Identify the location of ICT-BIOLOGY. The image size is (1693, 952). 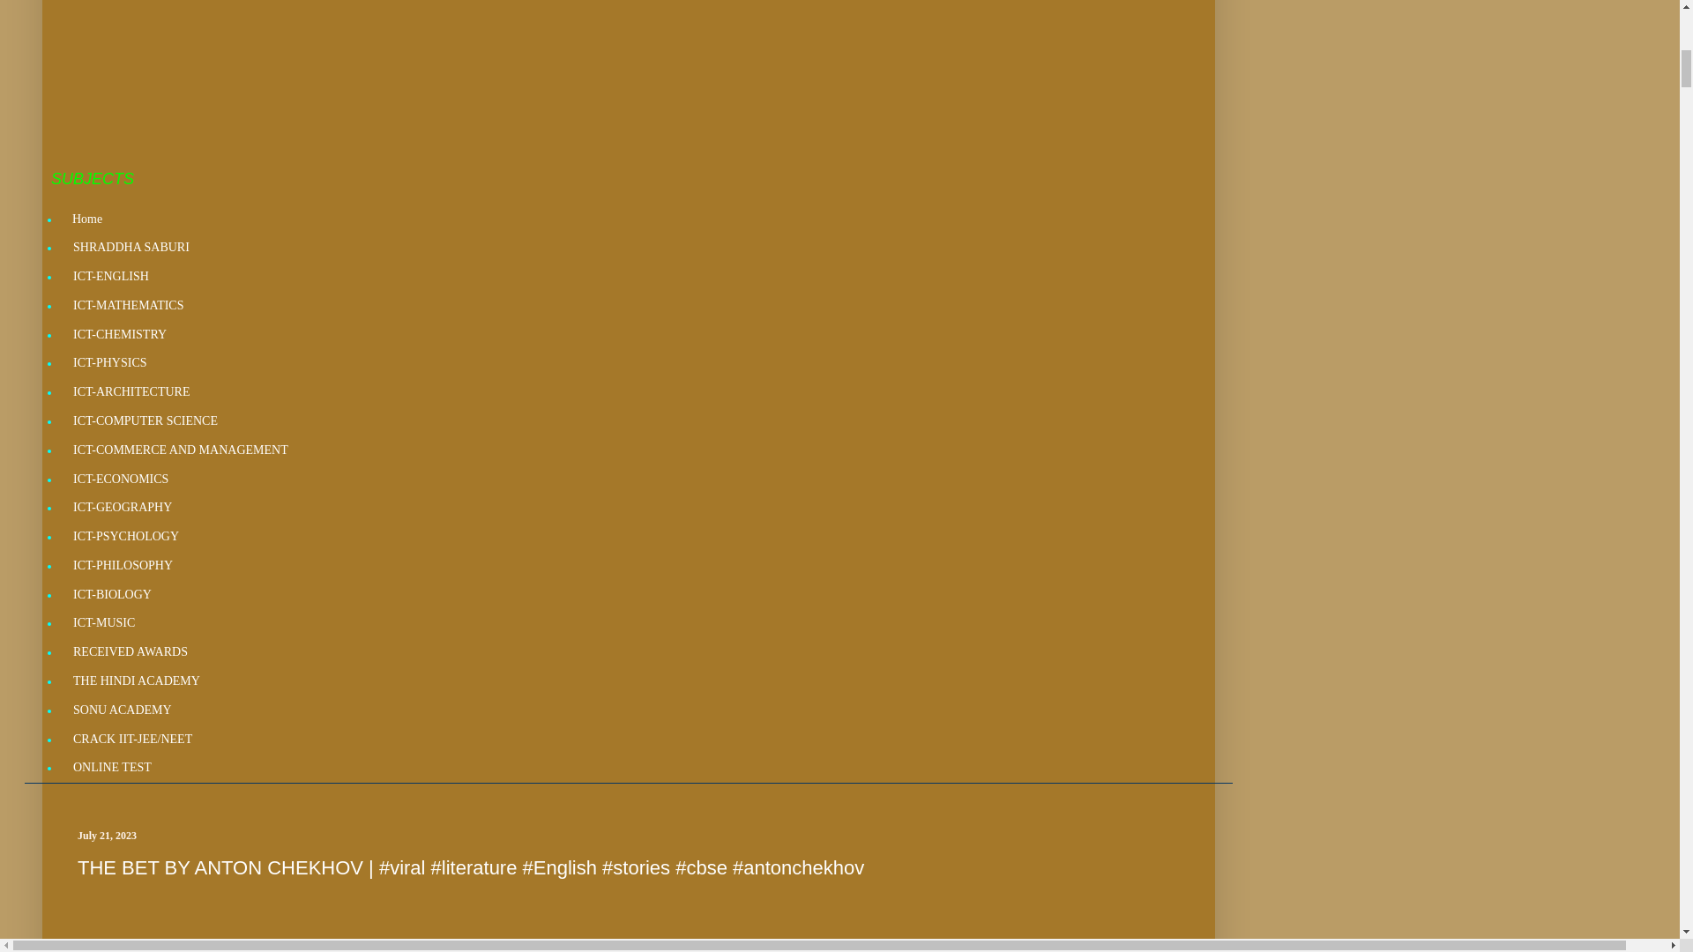
(111, 594).